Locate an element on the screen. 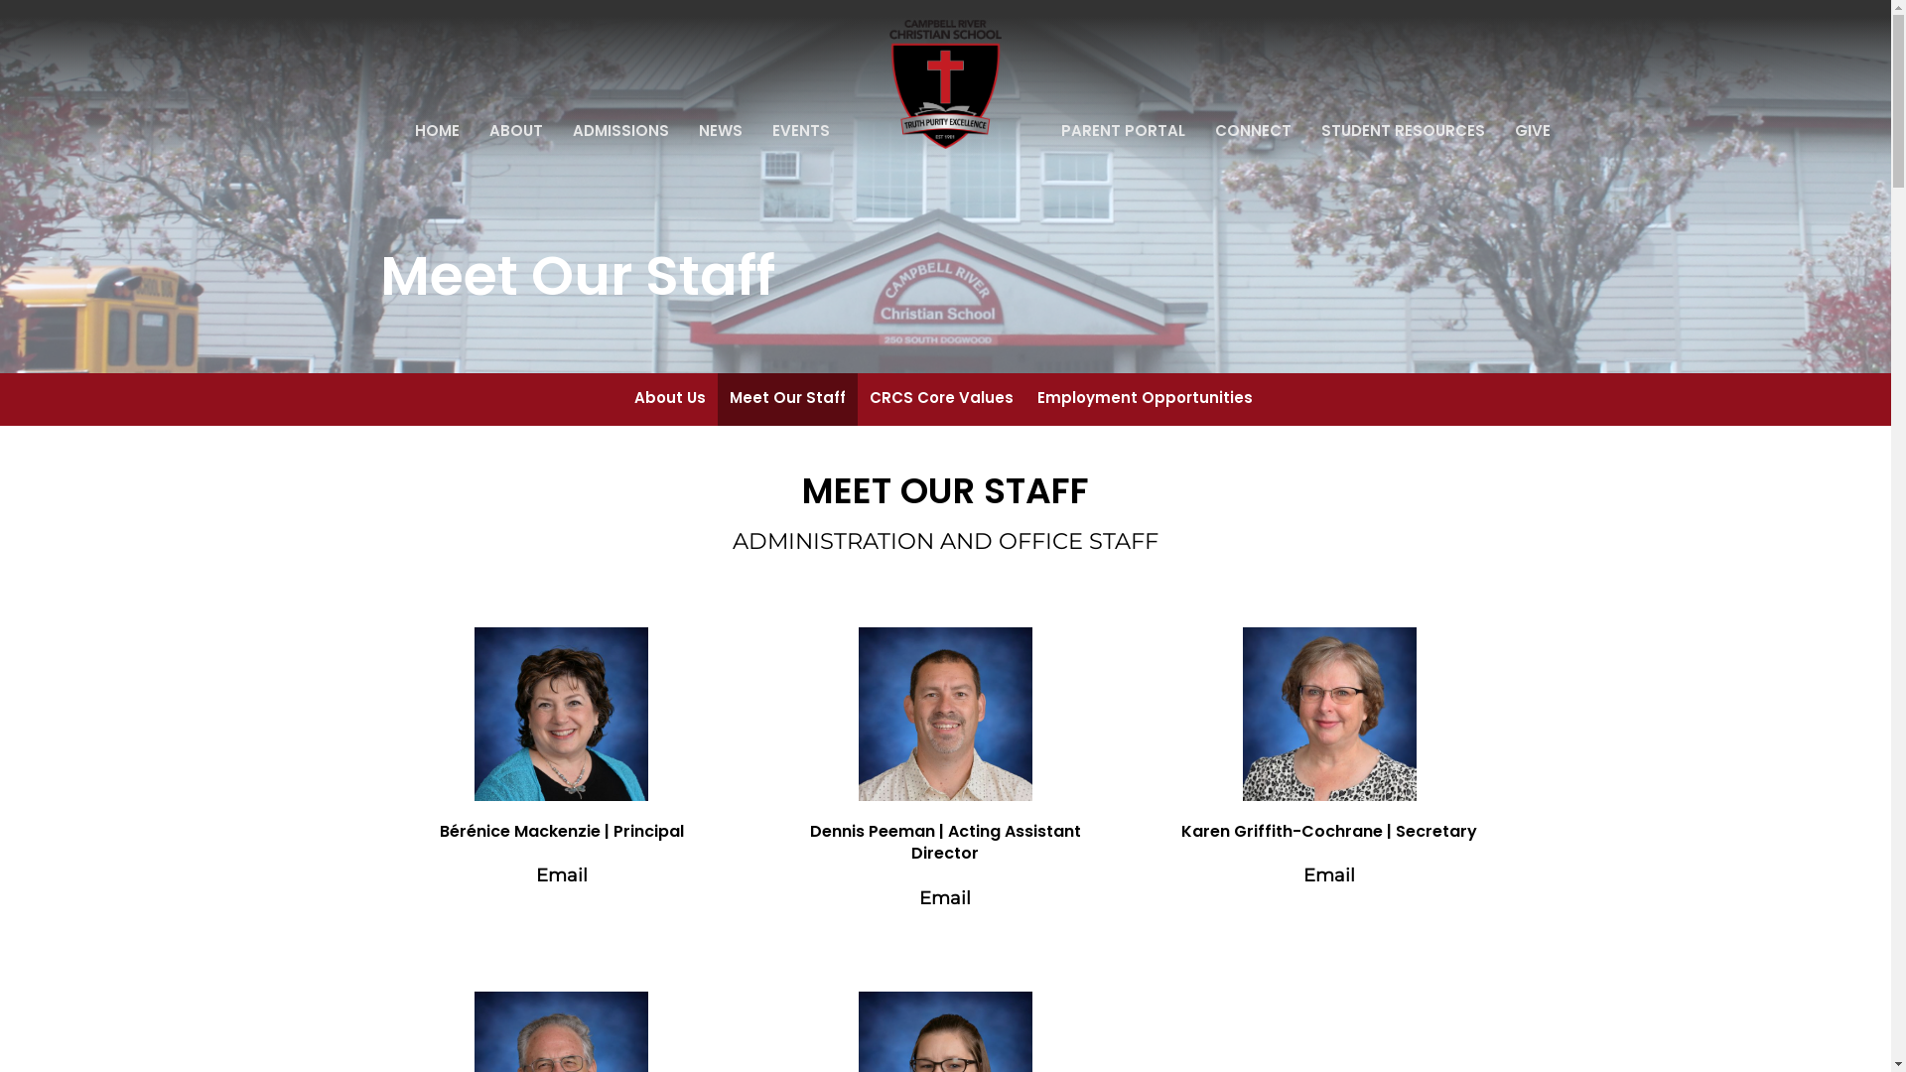  HOME is located at coordinates (437, 131).